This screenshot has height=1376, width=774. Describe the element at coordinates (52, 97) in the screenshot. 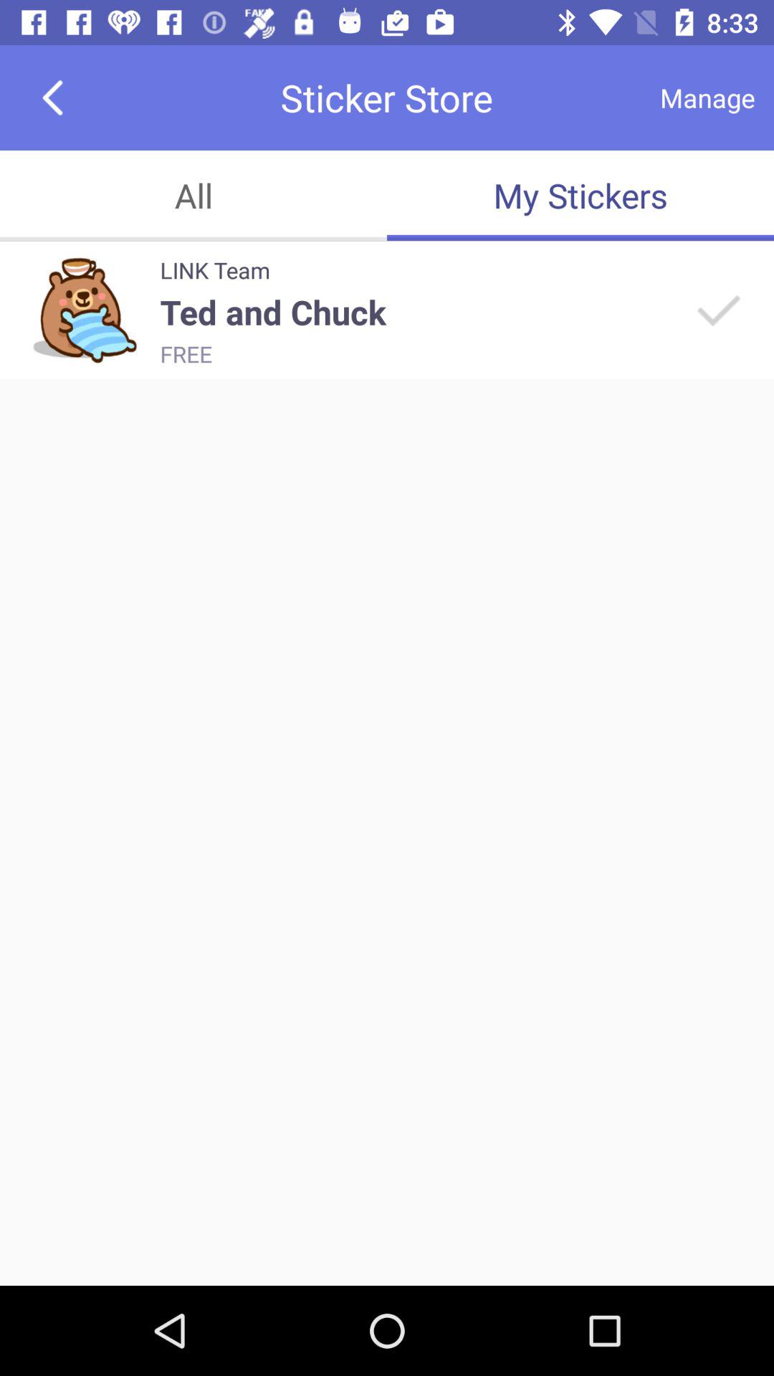

I see `select the app next to sticker store` at that location.